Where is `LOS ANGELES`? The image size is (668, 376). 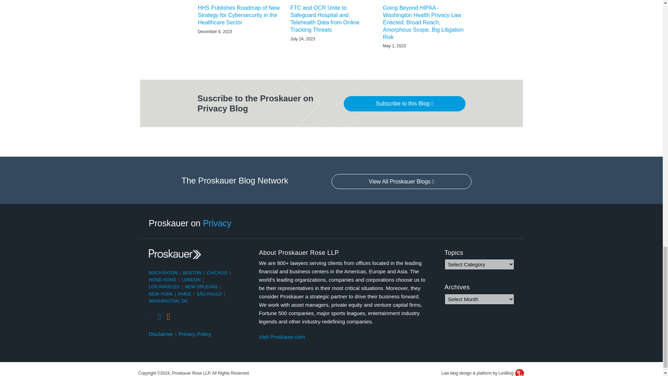 LOS ANGELES is located at coordinates (164, 287).